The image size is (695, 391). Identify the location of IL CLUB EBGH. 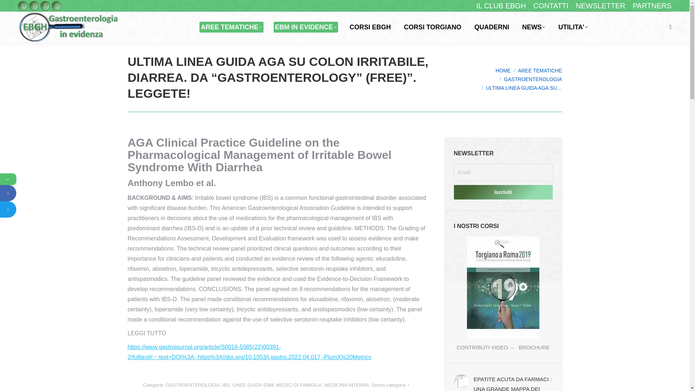
(501, 6).